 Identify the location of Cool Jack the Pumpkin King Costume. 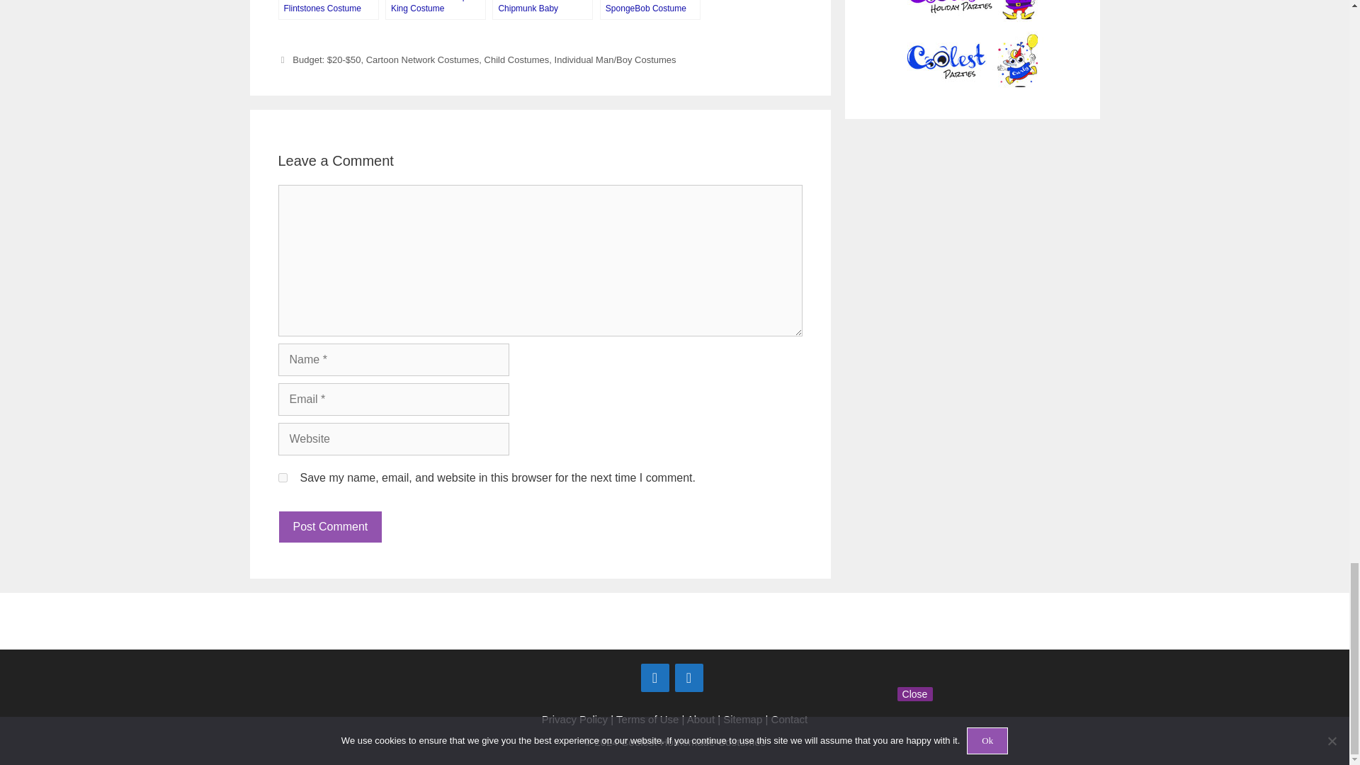
(435, 10).